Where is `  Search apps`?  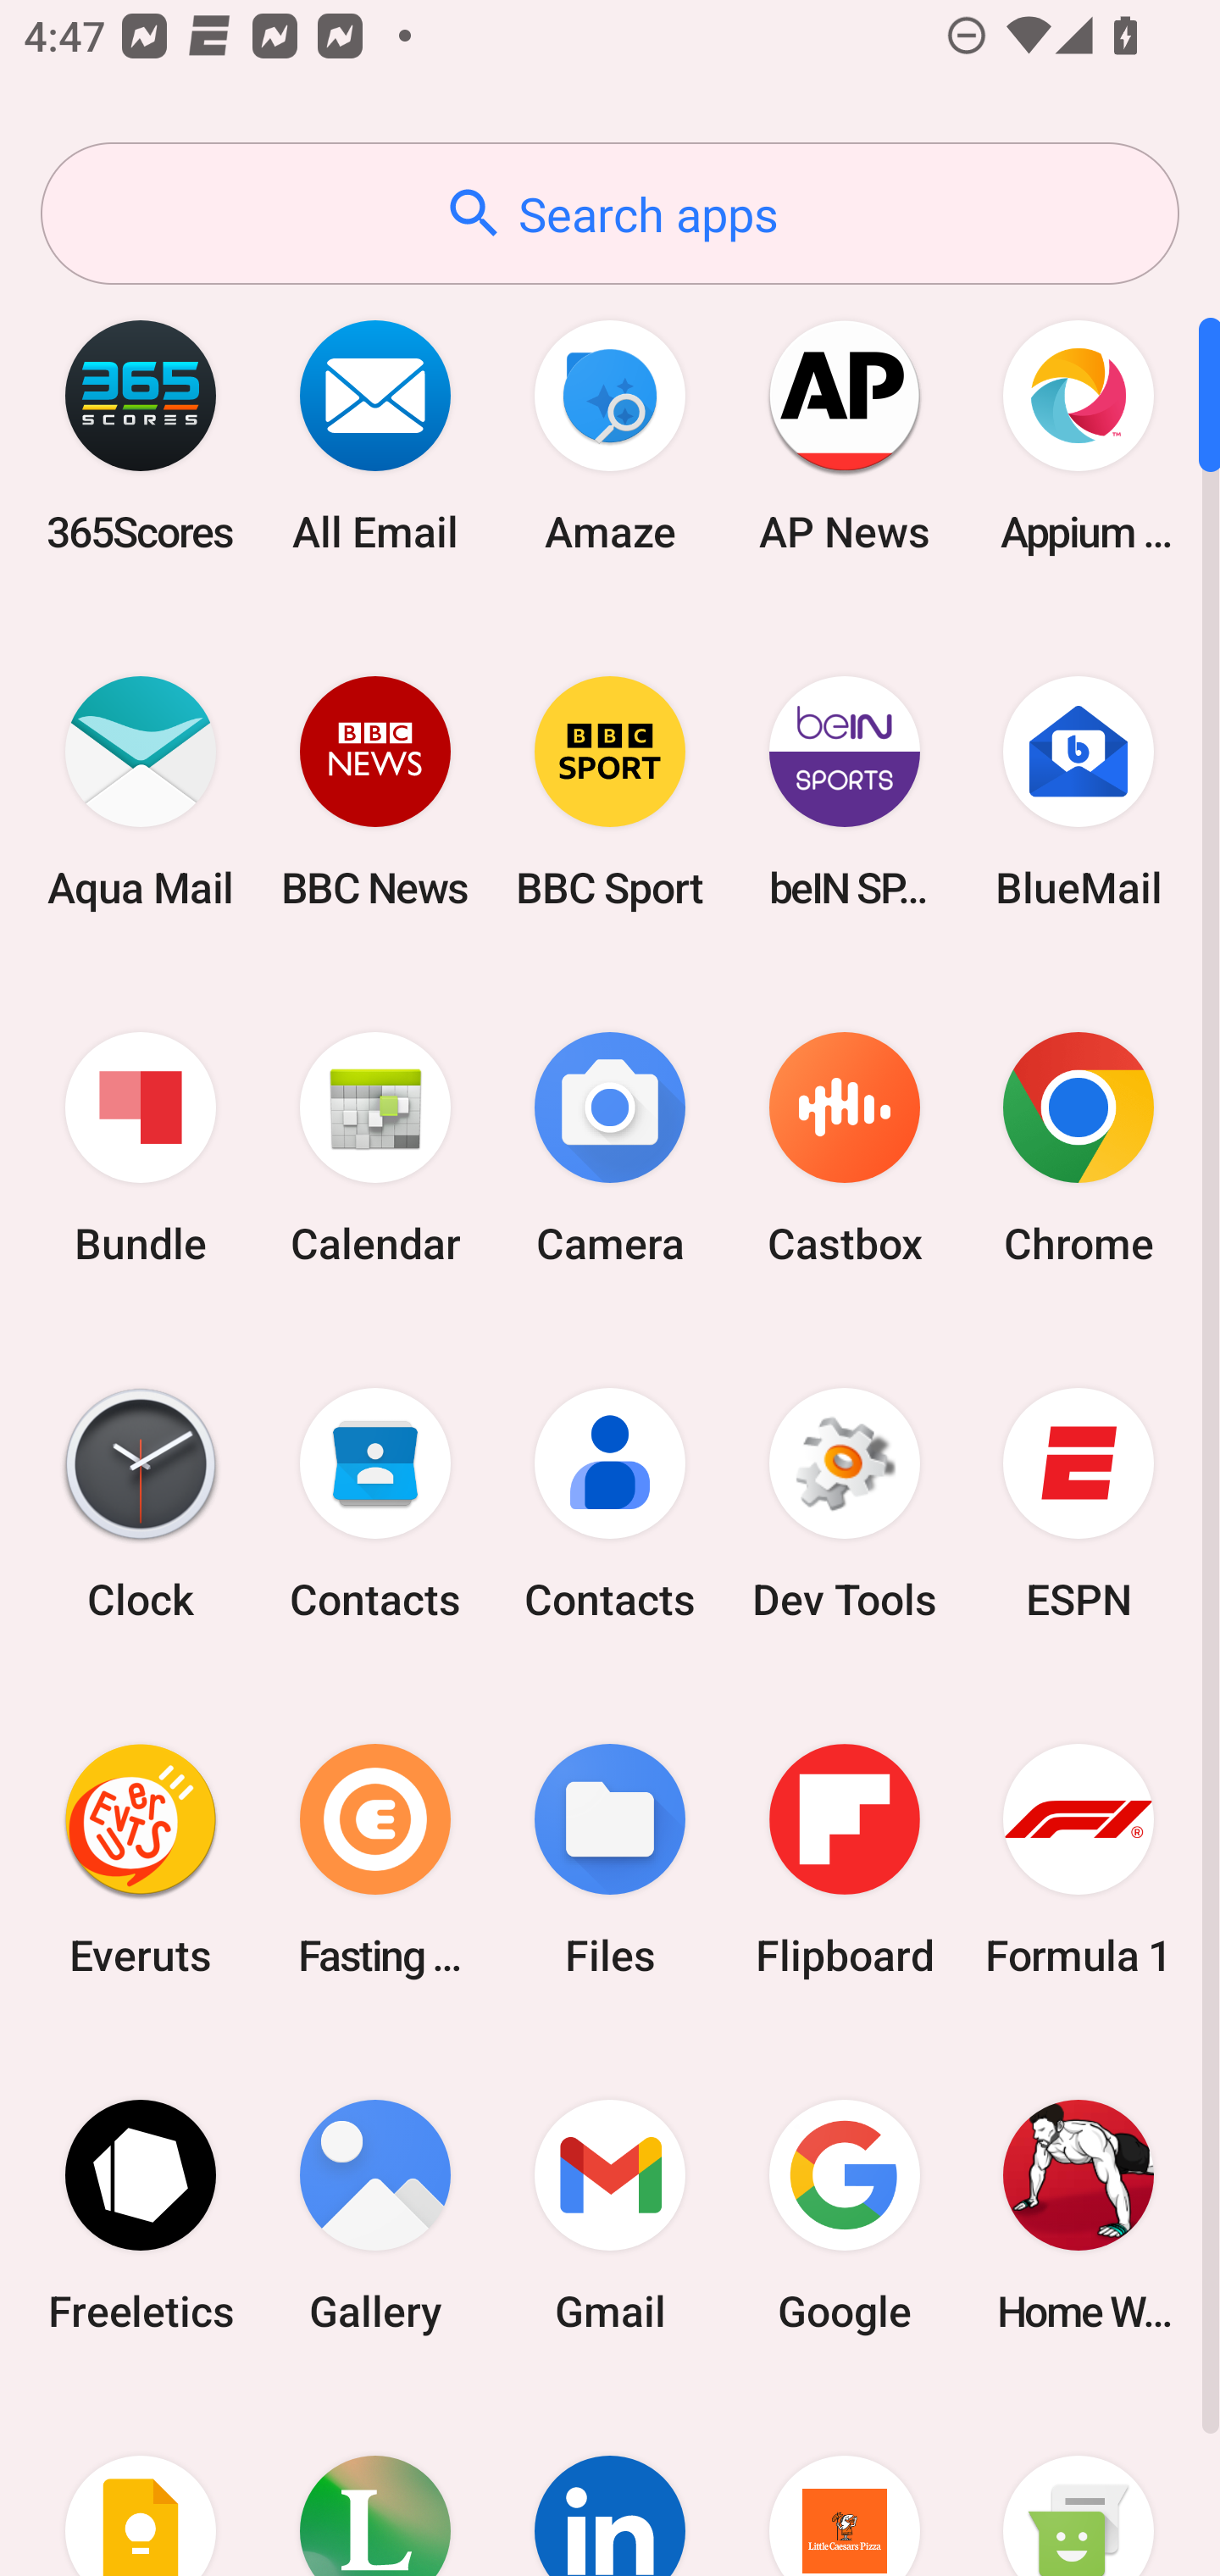   Search apps is located at coordinates (610, 214).